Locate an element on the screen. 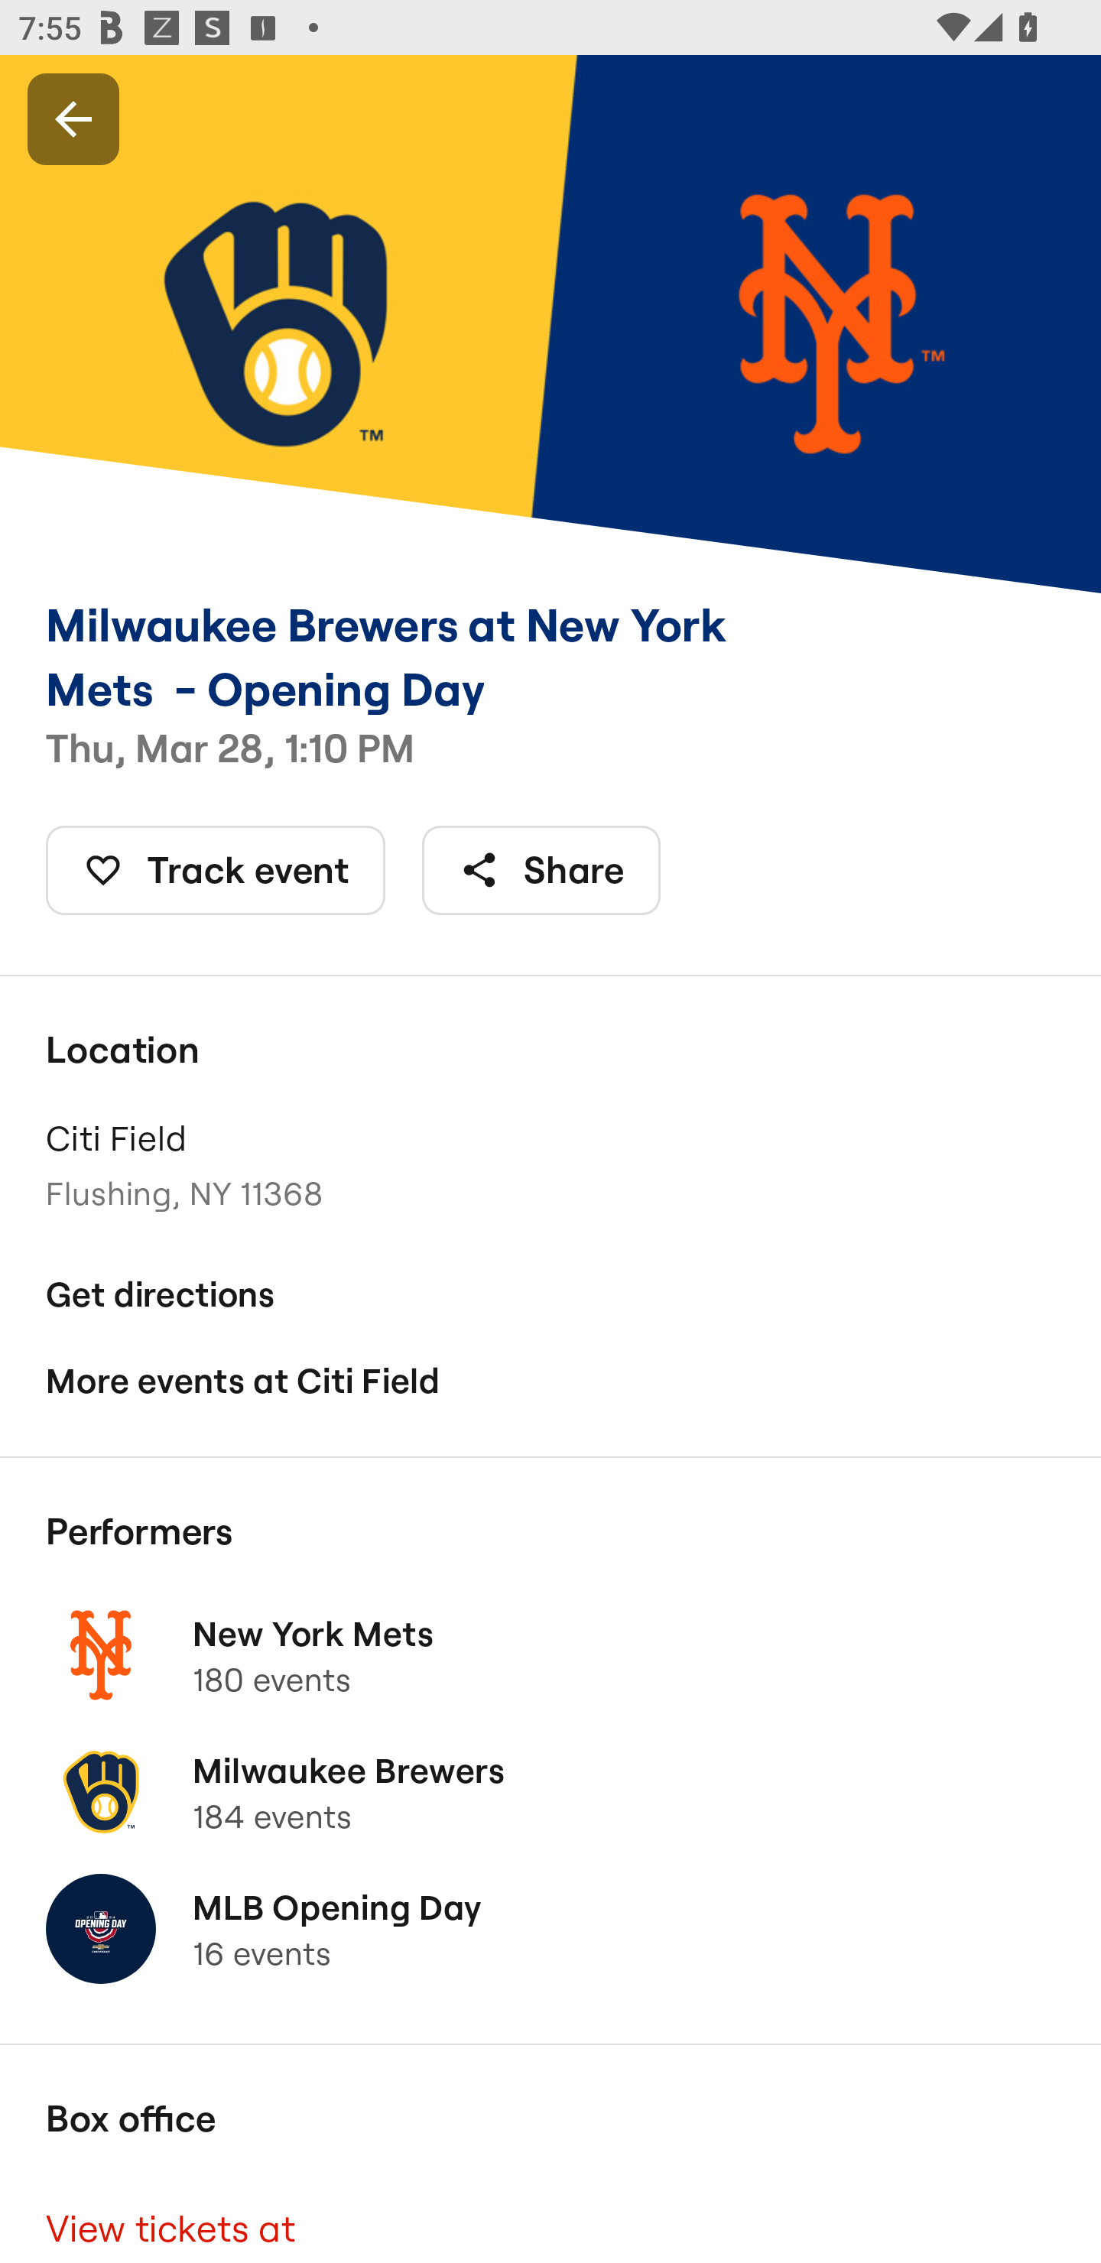  New York Mets 180 events is located at coordinates (550, 1654).